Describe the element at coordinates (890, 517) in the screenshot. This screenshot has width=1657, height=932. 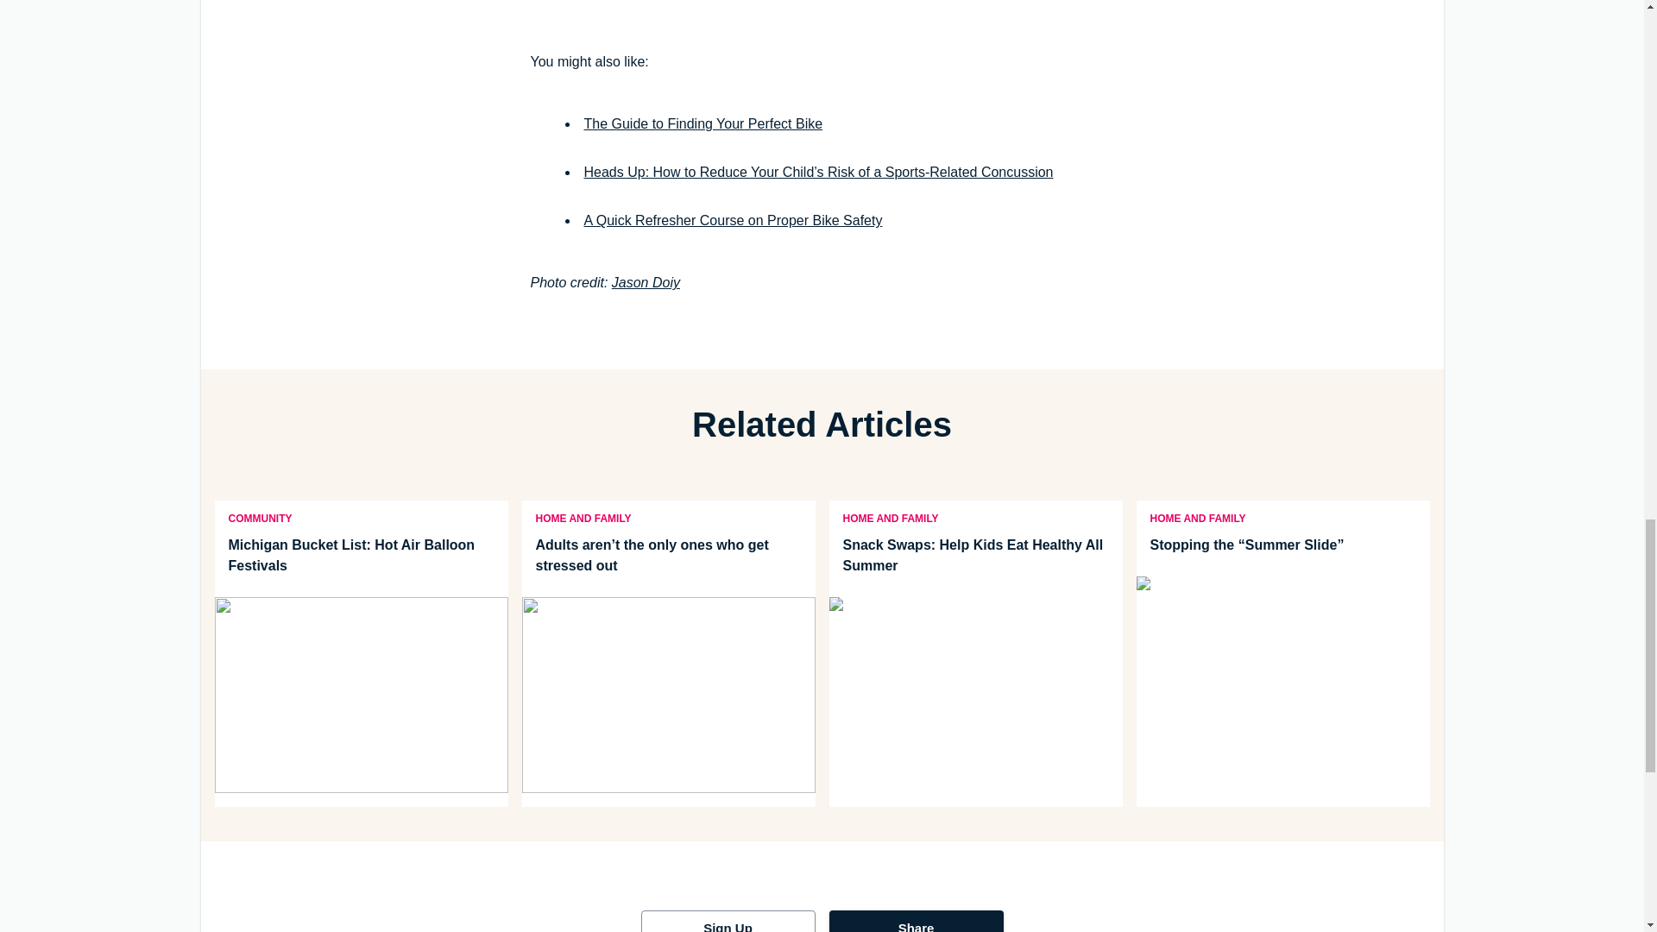
I see `HOME AND FAMILY` at that location.